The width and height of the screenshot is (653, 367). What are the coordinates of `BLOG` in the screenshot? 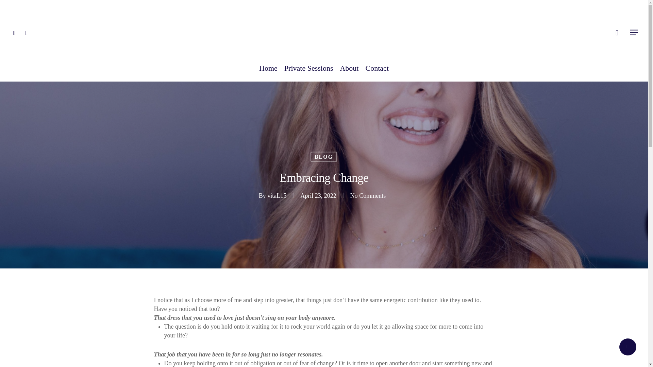 It's located at (324, 157).